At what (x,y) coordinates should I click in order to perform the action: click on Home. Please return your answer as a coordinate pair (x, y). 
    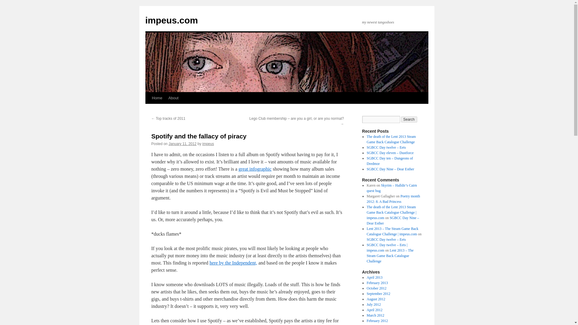
    Looking at the image, I should click on (157, 98).